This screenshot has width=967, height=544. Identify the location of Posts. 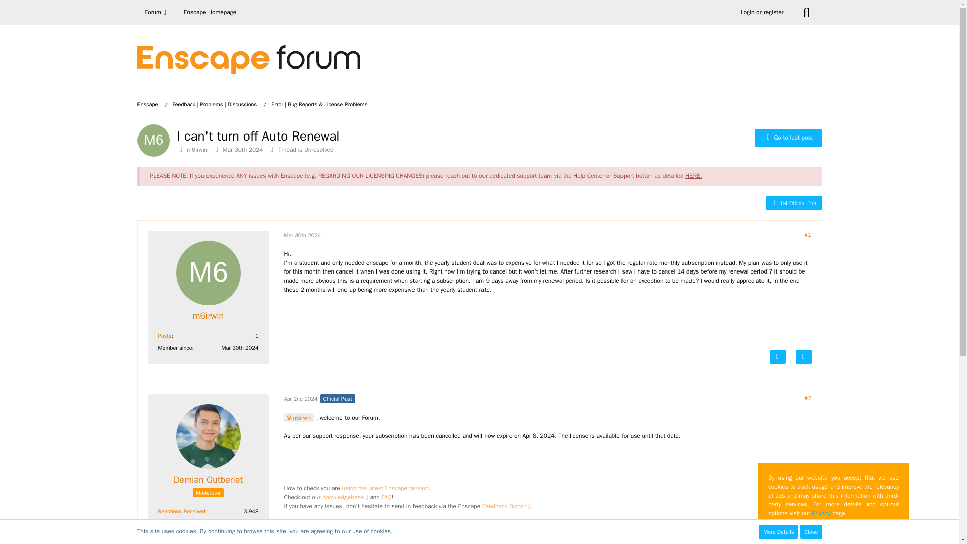
(165, 335).